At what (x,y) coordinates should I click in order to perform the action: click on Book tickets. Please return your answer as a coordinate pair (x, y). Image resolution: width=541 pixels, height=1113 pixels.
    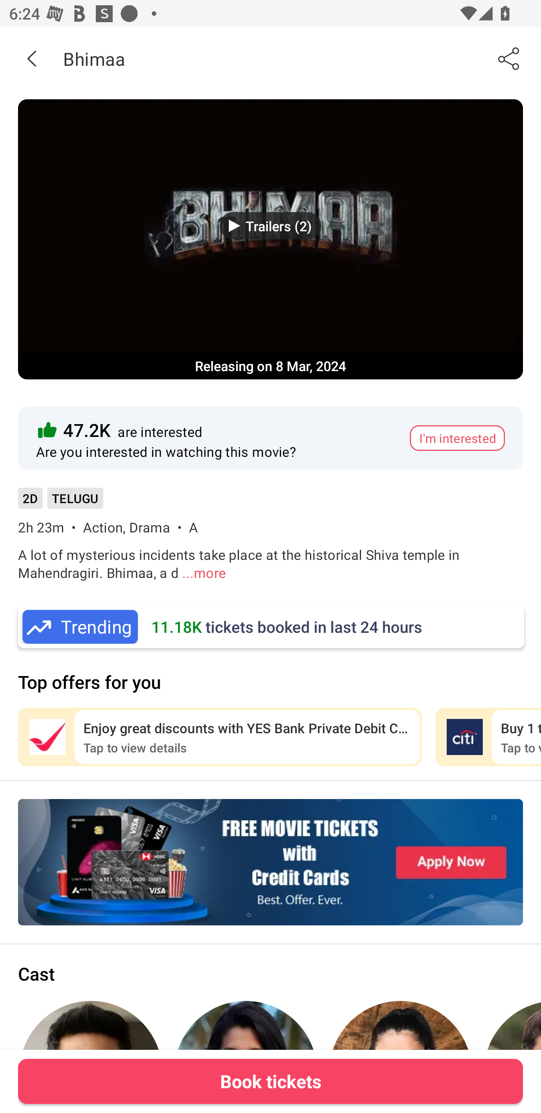
    Looking at the image, I should click on (270, 1081).